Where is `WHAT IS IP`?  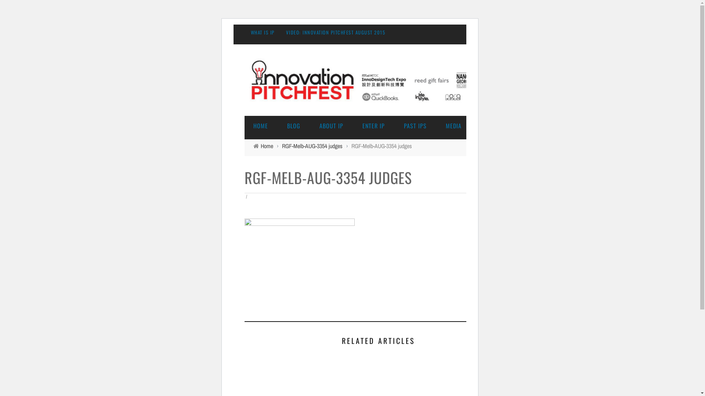
WHAT IS IP is located at coordinates (262, 32).